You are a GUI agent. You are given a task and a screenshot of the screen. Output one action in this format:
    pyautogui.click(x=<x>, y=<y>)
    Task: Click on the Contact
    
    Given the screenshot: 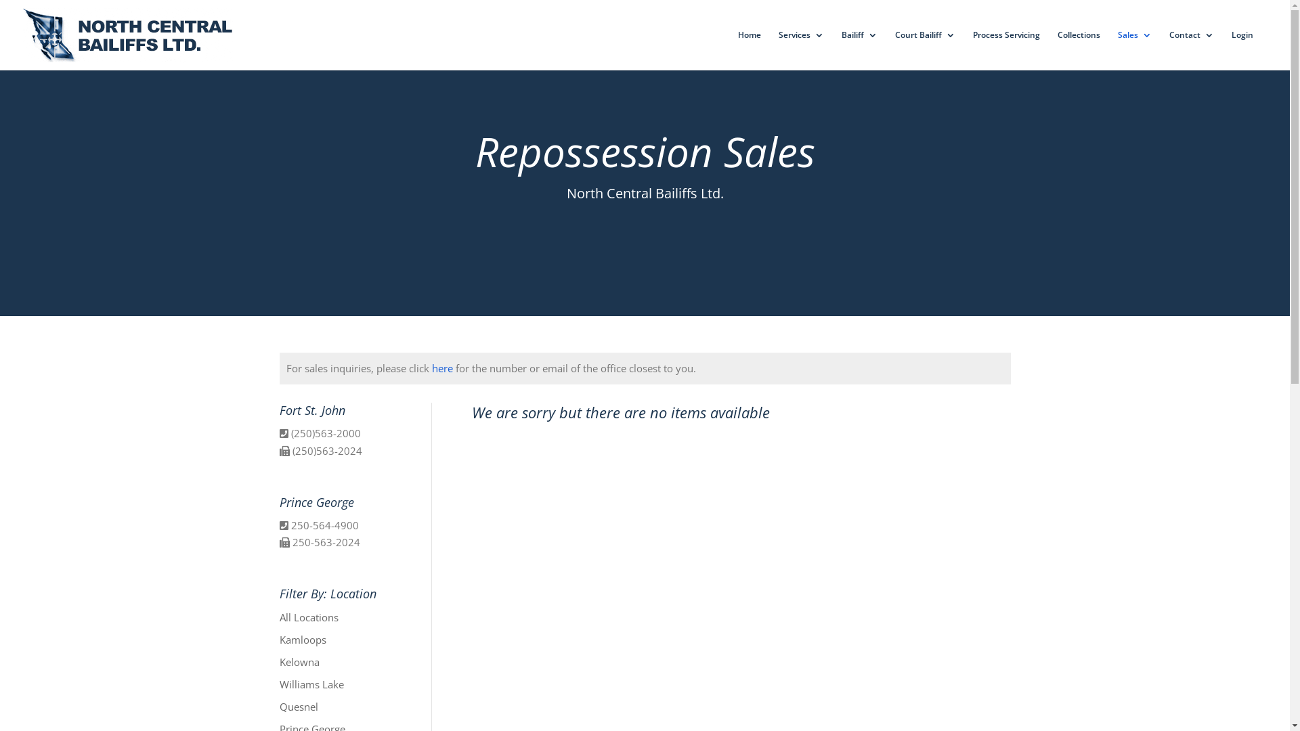 What is the action you would take?
    pyautogui.click(x=1192, y=50)
    